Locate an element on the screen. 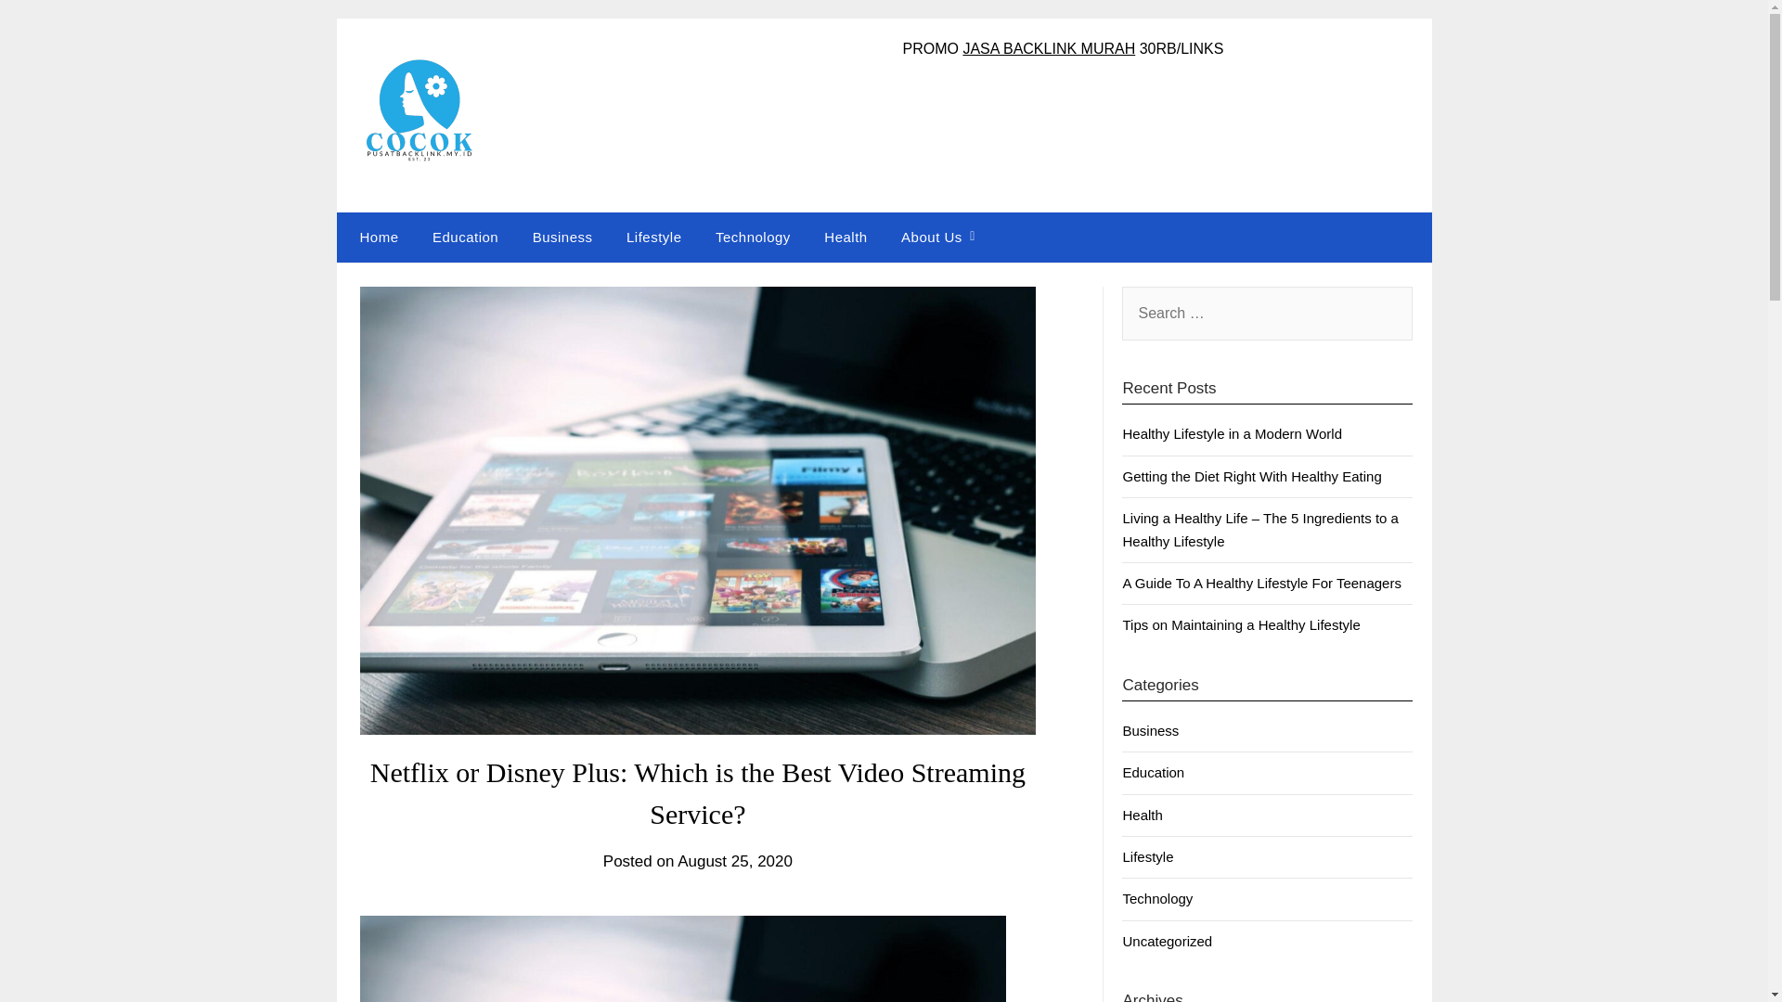 This screenshot has height=1002, width=1782. Home is located at coordinates (375, 237).